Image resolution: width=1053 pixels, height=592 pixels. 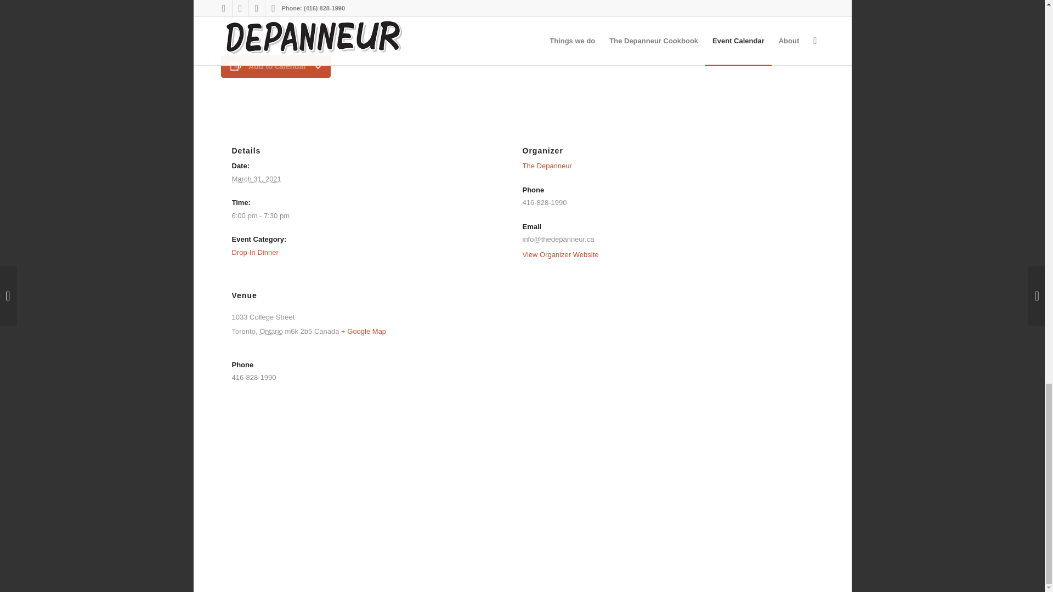 What do you see at coordinates (278, 66) in the screenshot?
I see `Add to calendar` at bounding box center [278, 66].